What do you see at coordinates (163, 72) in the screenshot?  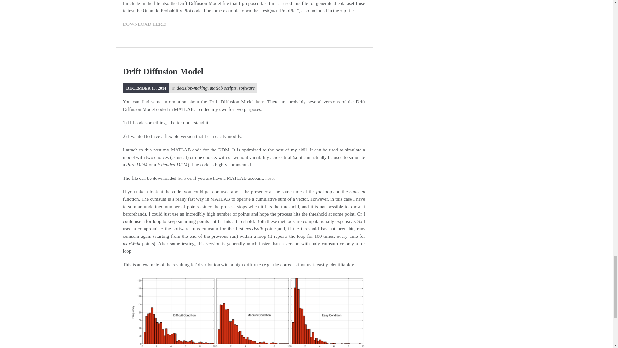 I see `Drift Diffusion Model` at bounding box center [163, 72].